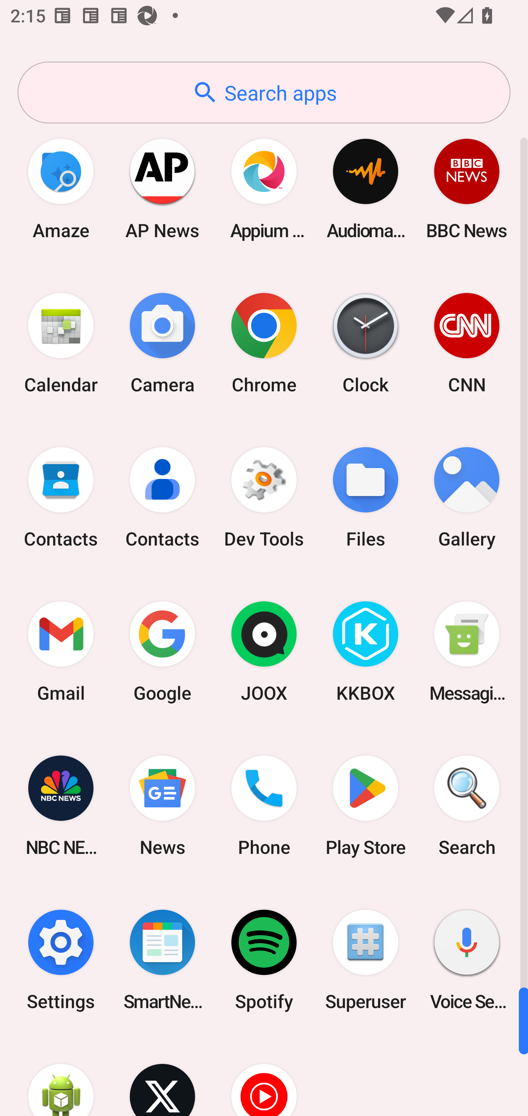 This screenshot has width=528, height=1116. Describe the element at coordinates (162, 960) in the screenshot. I see `SmartNews` at that location.